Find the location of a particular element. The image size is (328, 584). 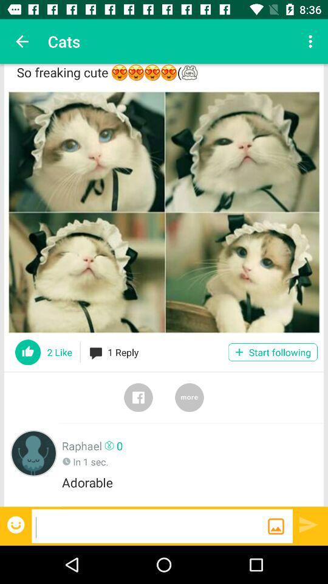

like page is located at coordinates (28, 352).